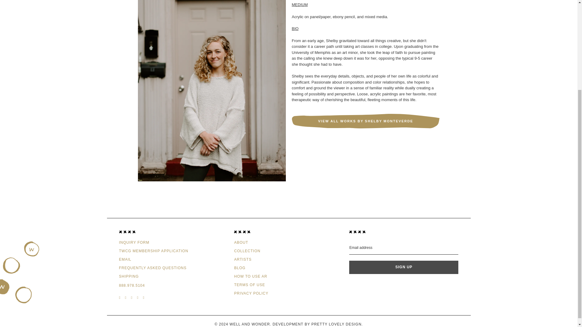 This screenshot has width=582, height=327. I want to click on Sign Up, so click(404, 267).